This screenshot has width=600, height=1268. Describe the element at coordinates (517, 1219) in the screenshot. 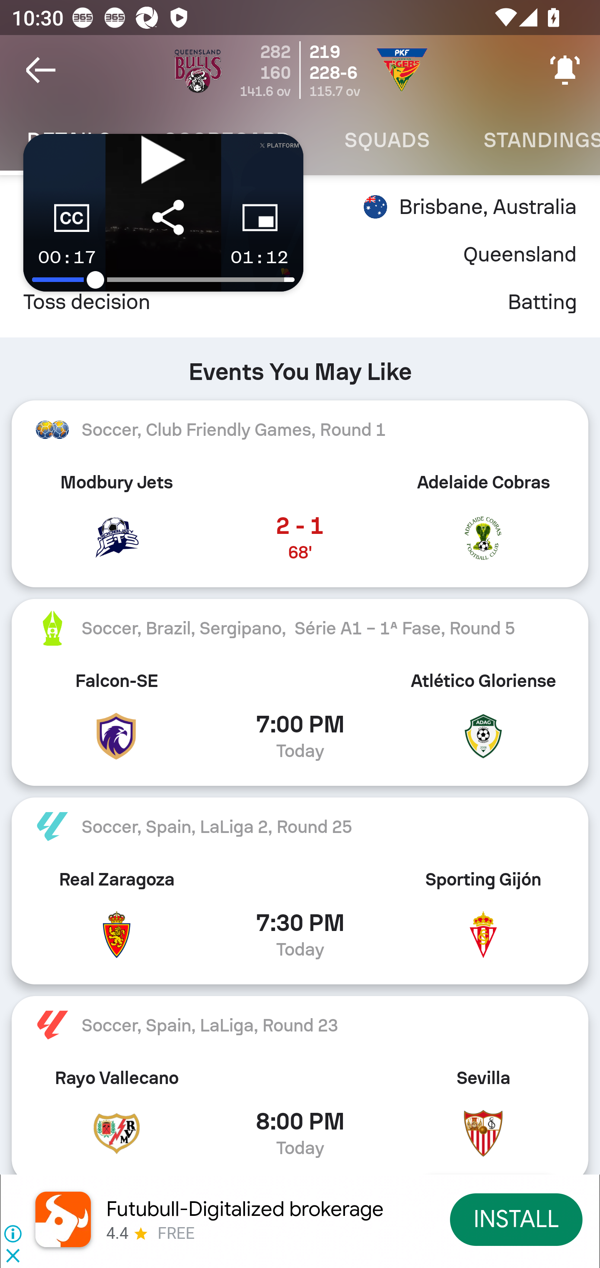

I see `INSTALL` at that location.